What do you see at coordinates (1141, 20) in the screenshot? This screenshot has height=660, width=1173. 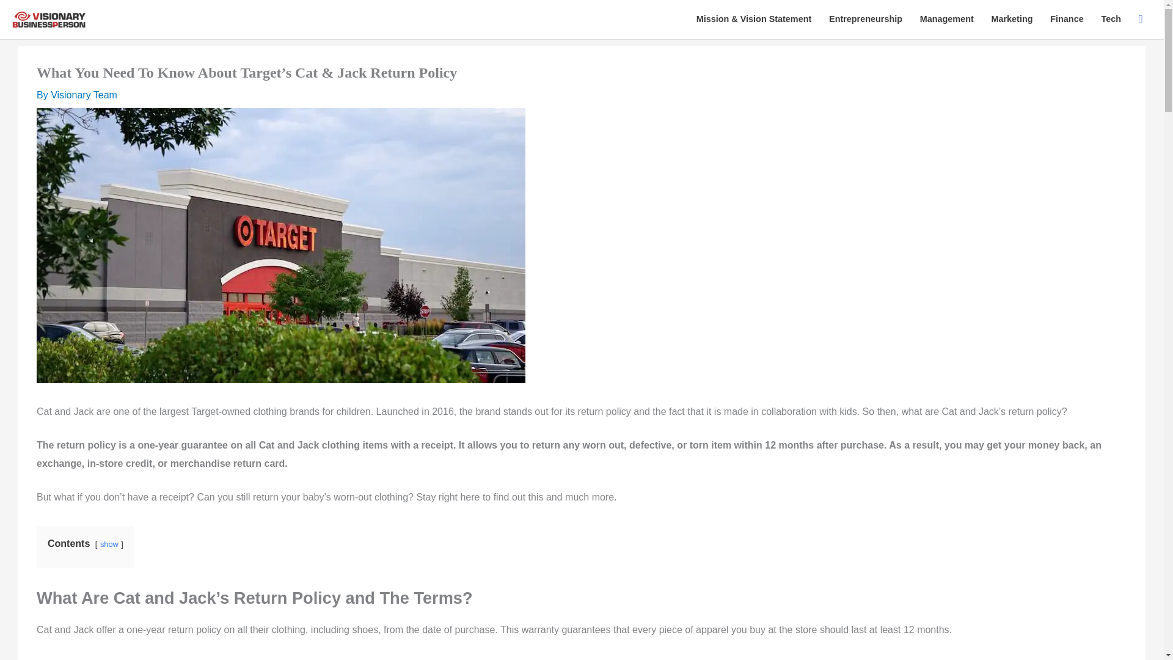 I see `Search` at bounding box center [1141, 20].